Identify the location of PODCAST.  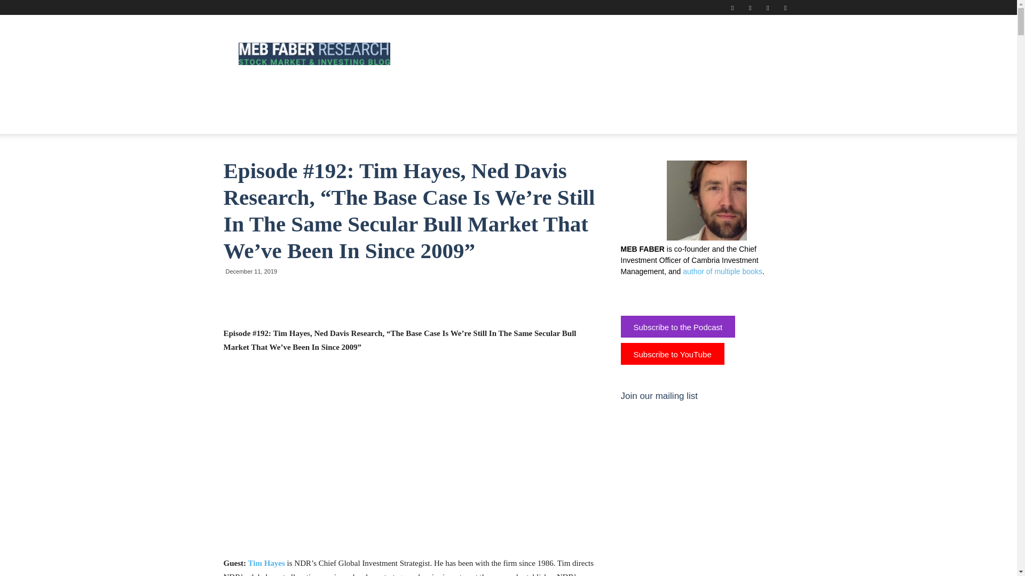
(668, 95).